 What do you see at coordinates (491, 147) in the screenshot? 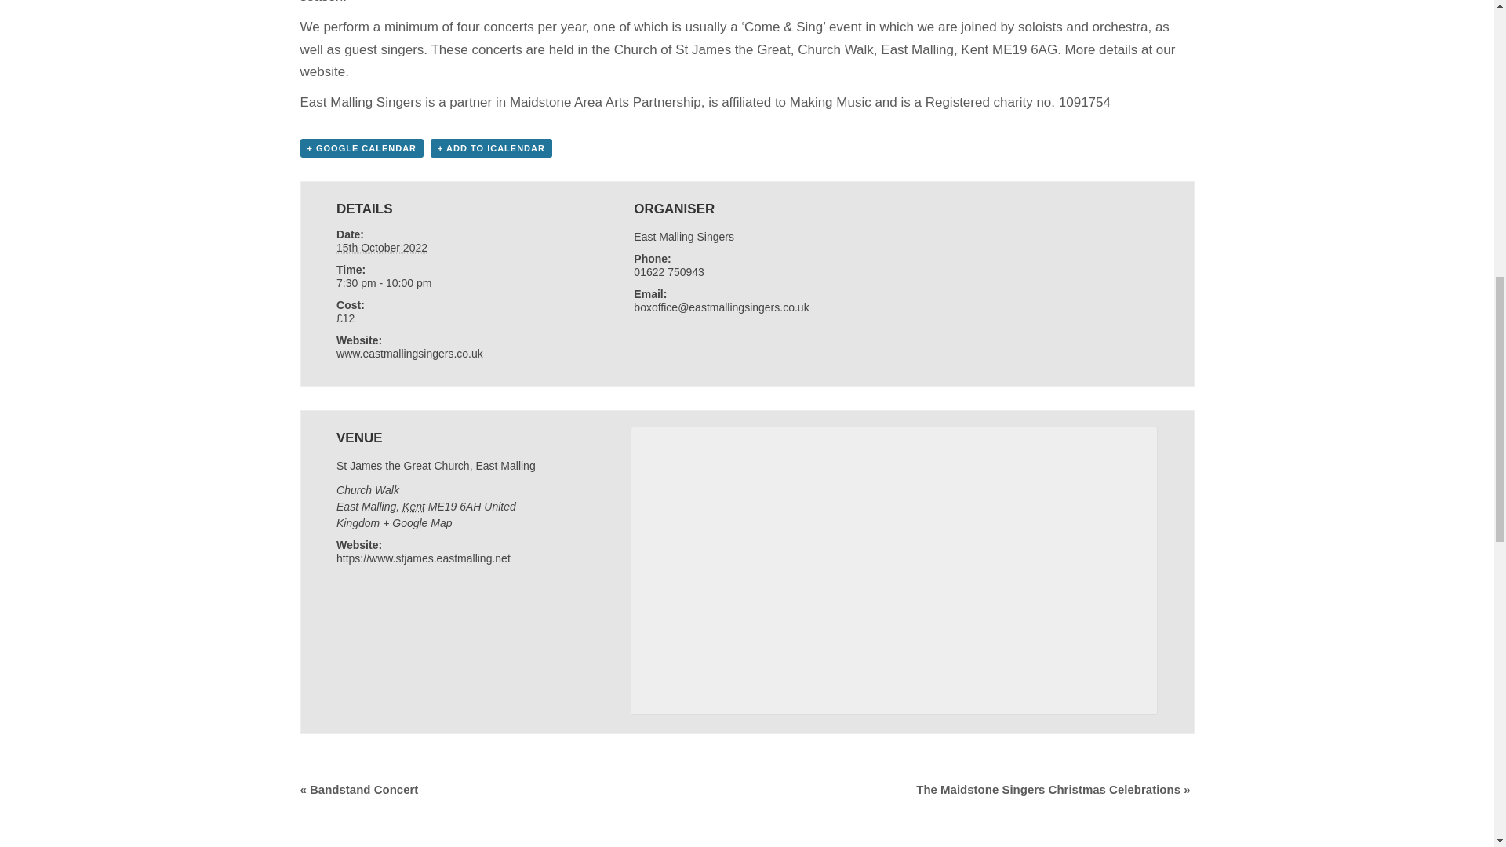
I see `Download .ics file` at bounding box center [491, 147].